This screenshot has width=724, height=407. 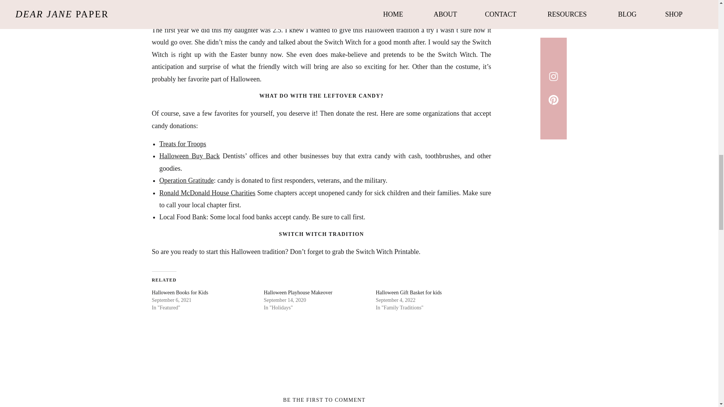 I want to click on Halloween Books for Kids, so click(x=179, y=292).